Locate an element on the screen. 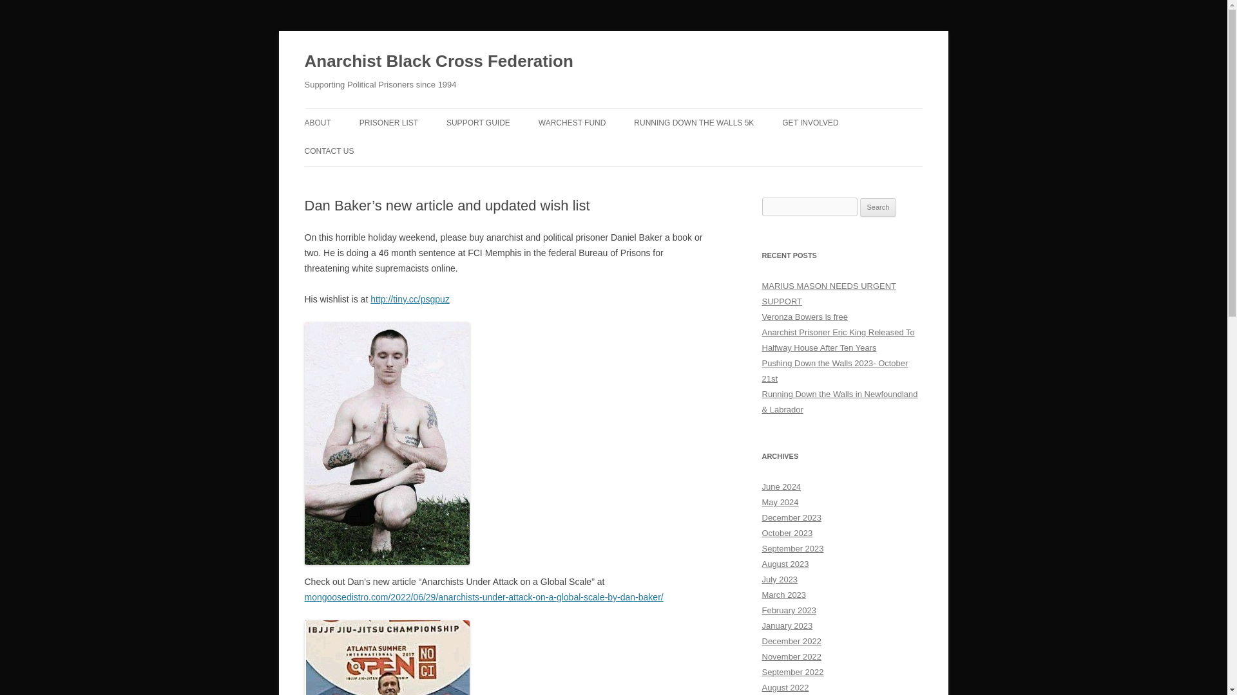 This screenshot has height=695, width=1237. VOLUNTEER is located at coordinates (846, 149).